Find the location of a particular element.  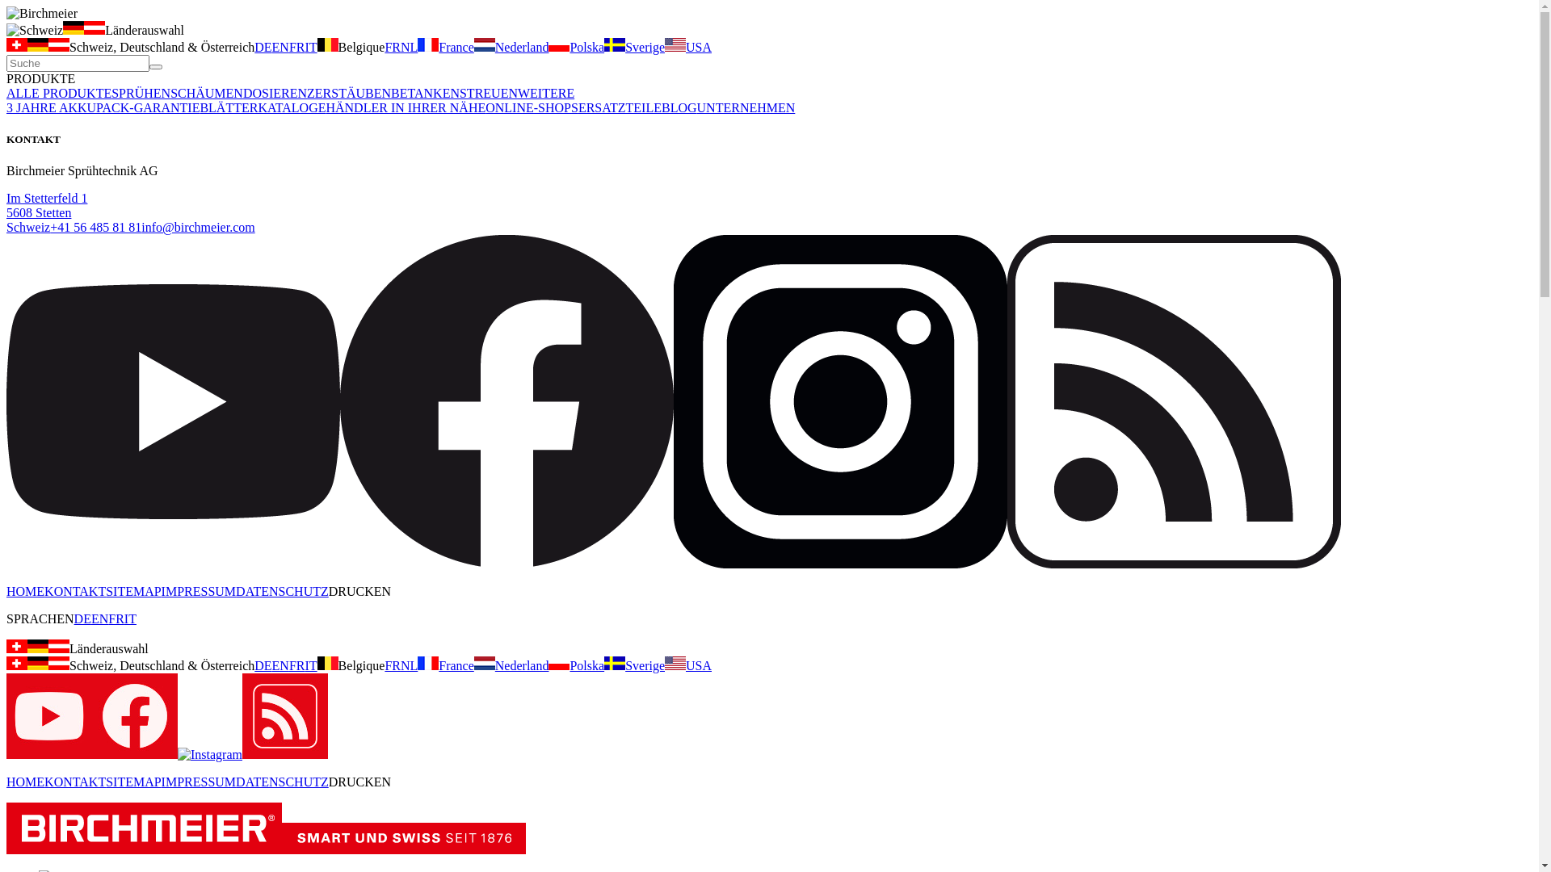

France is located at coordinates (446, 47).